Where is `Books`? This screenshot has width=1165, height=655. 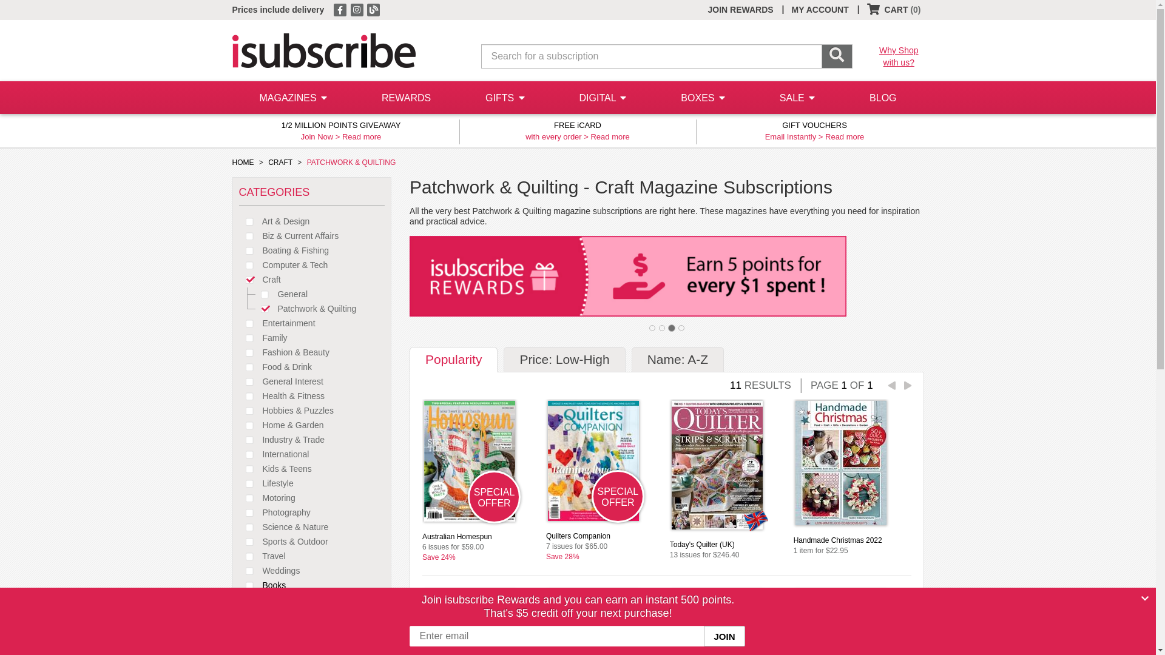
Books is located at coordinates (263, 585).